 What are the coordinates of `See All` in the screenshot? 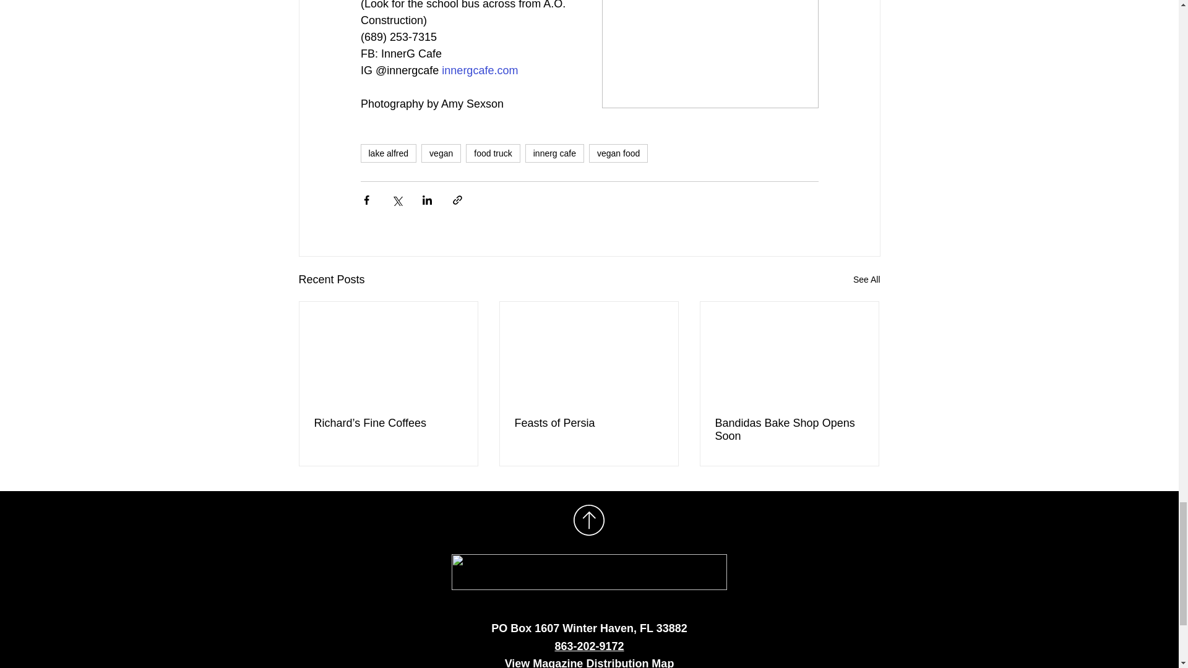 It's located at (866, 280).